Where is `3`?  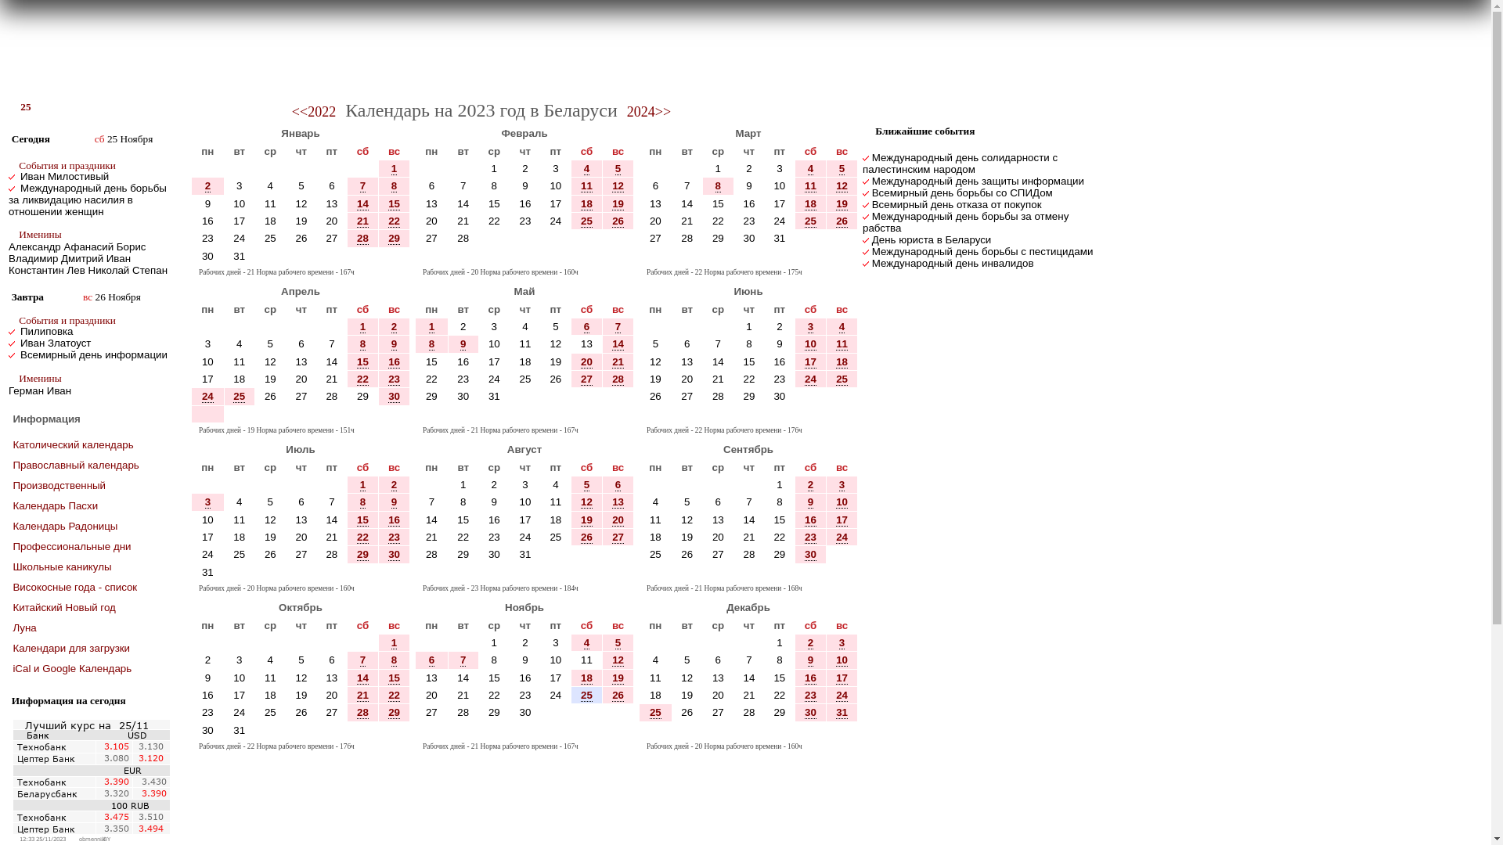
3 is located at coordinates (842, 485).